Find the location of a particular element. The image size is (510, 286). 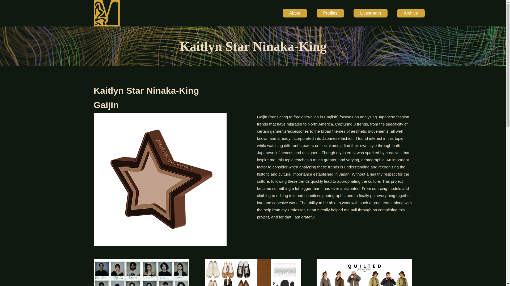

Livestream is located at coordinates (370, 13).